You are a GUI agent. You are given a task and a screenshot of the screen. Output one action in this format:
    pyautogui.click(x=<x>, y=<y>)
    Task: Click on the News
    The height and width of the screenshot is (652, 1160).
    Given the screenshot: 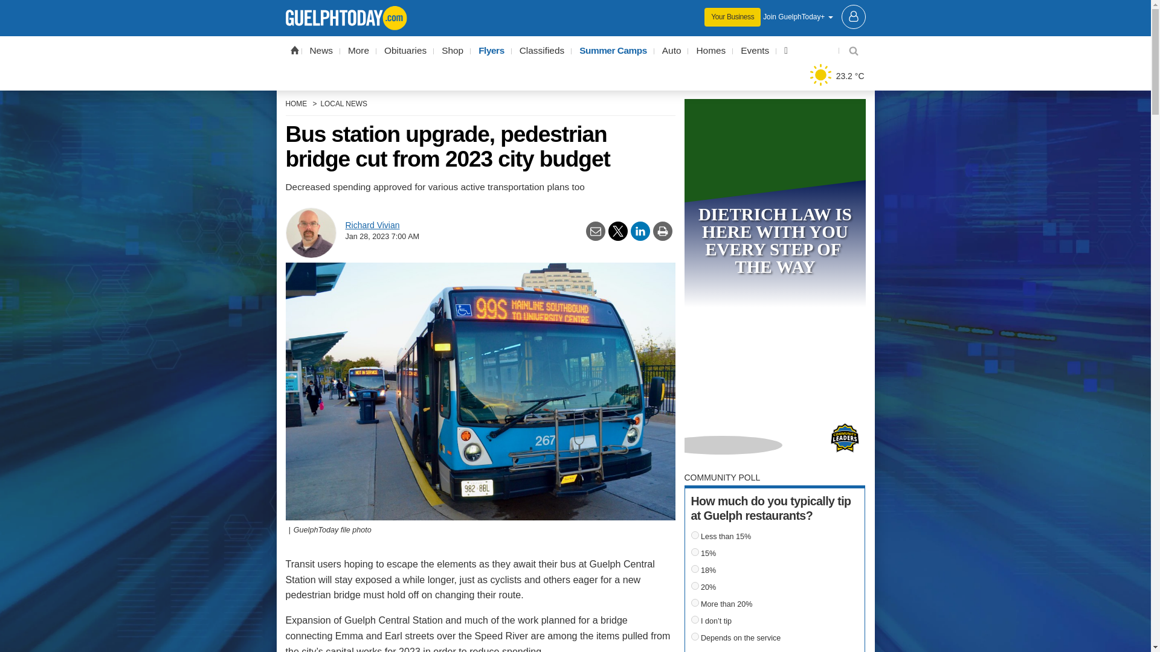 What is the action you would take?
    pyautogui.click(x=321, y=51)
    